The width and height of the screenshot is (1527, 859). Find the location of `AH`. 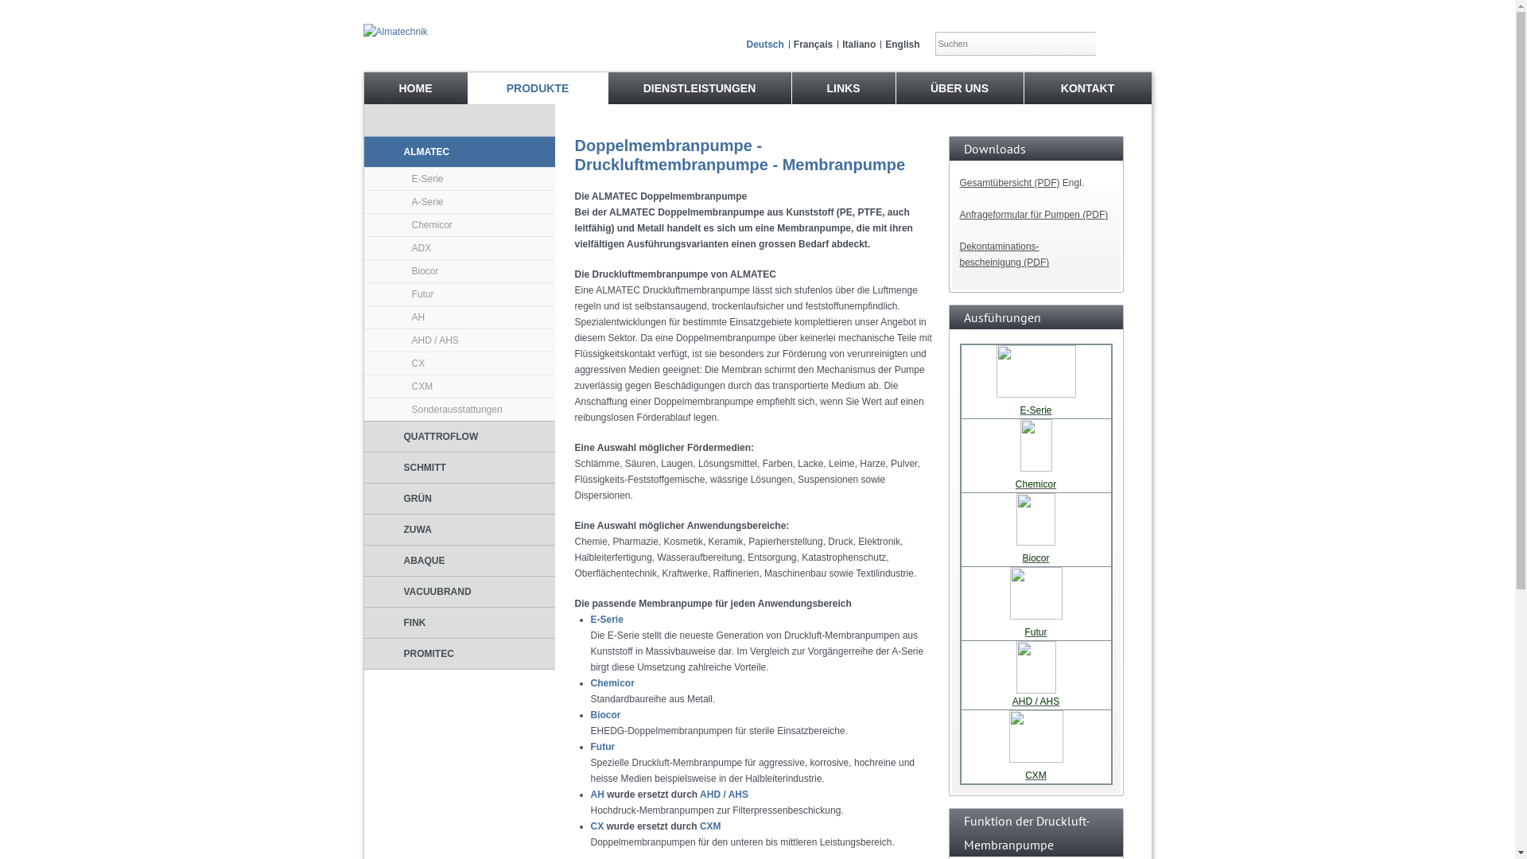

AH is located at coordinates (460, 317).